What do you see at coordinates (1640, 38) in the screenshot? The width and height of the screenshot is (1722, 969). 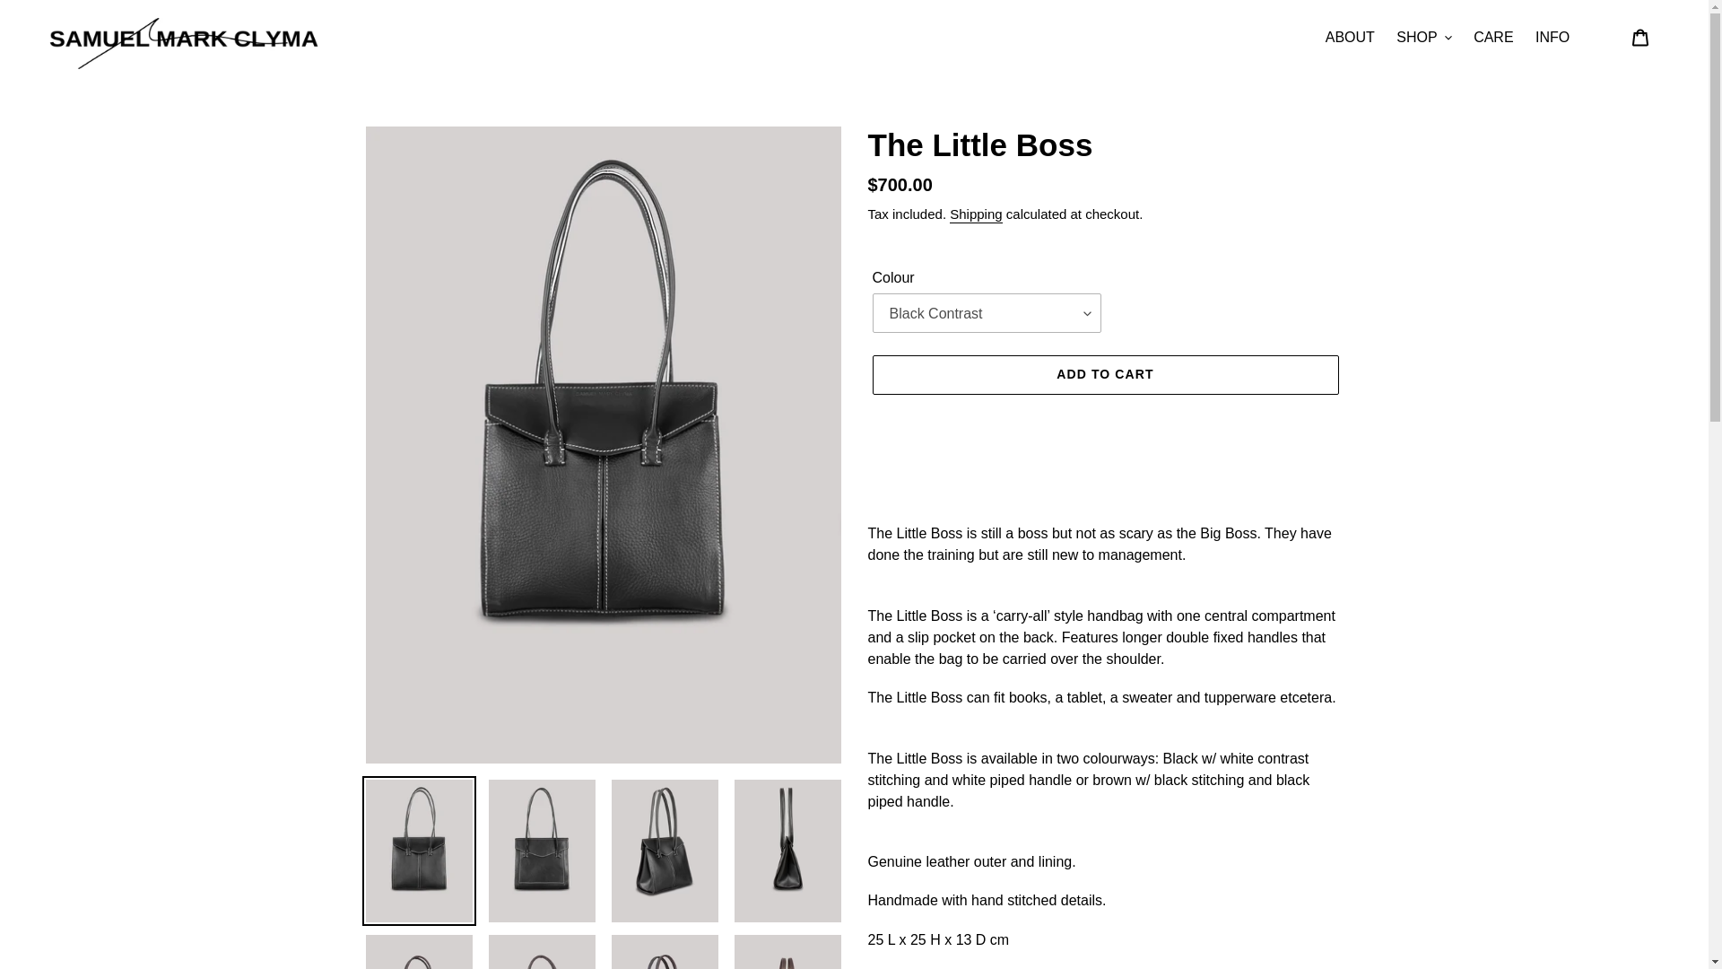 I see `Cart` at bounding box center [1640, 38].